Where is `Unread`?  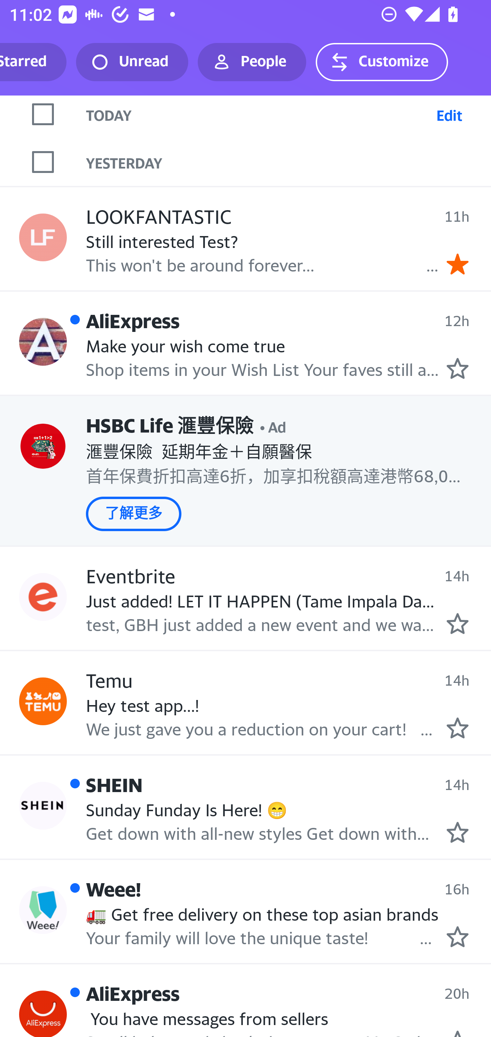 Unread is located at coordinates (132, 62).